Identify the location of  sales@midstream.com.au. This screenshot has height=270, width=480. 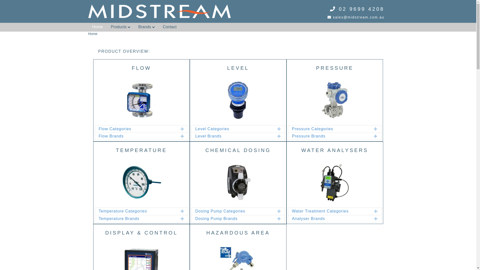
(356, 17).